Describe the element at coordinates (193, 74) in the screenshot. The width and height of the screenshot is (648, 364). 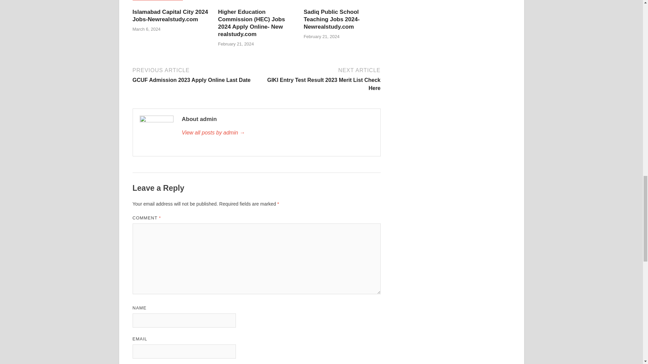
I see `admin` at that location.